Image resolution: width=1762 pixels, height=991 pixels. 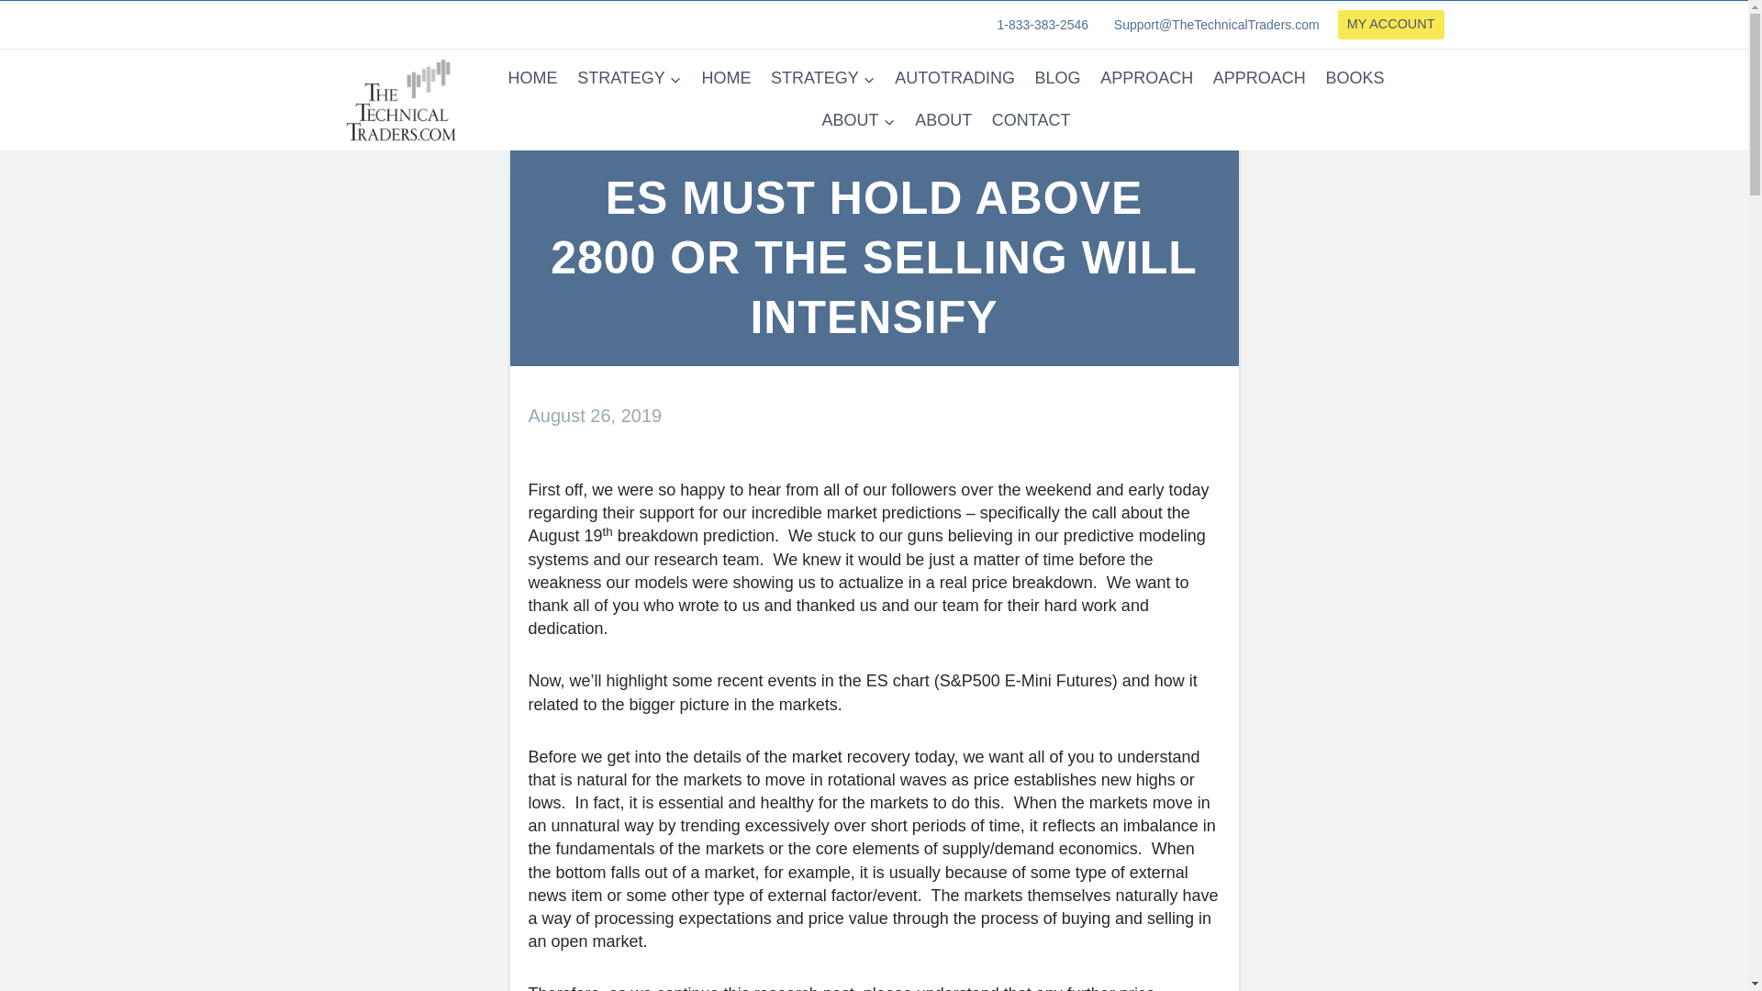 What do you see at coordinates (859, 121) in the screenshot?
I see `ABOUT` at bounding box center [859, 121].